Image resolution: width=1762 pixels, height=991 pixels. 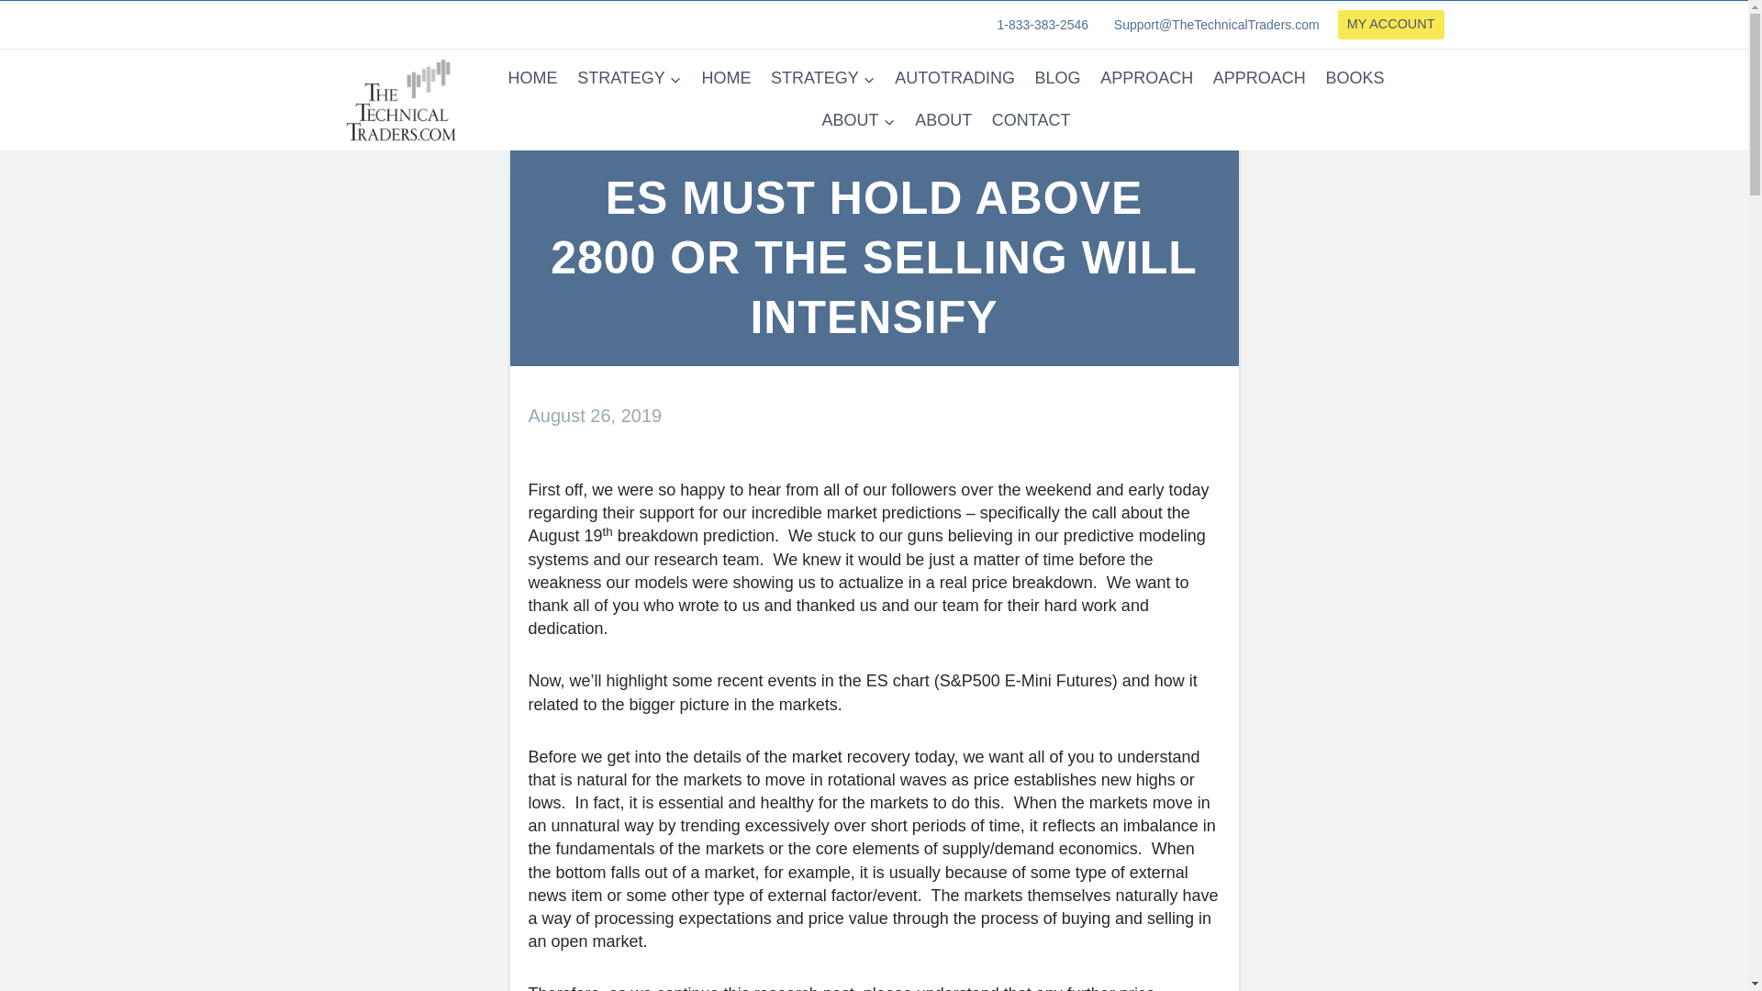 What do you see at coordinates (859, 121) in the screenshot?
I see `ABOUT` at bounding box center [859, 121].